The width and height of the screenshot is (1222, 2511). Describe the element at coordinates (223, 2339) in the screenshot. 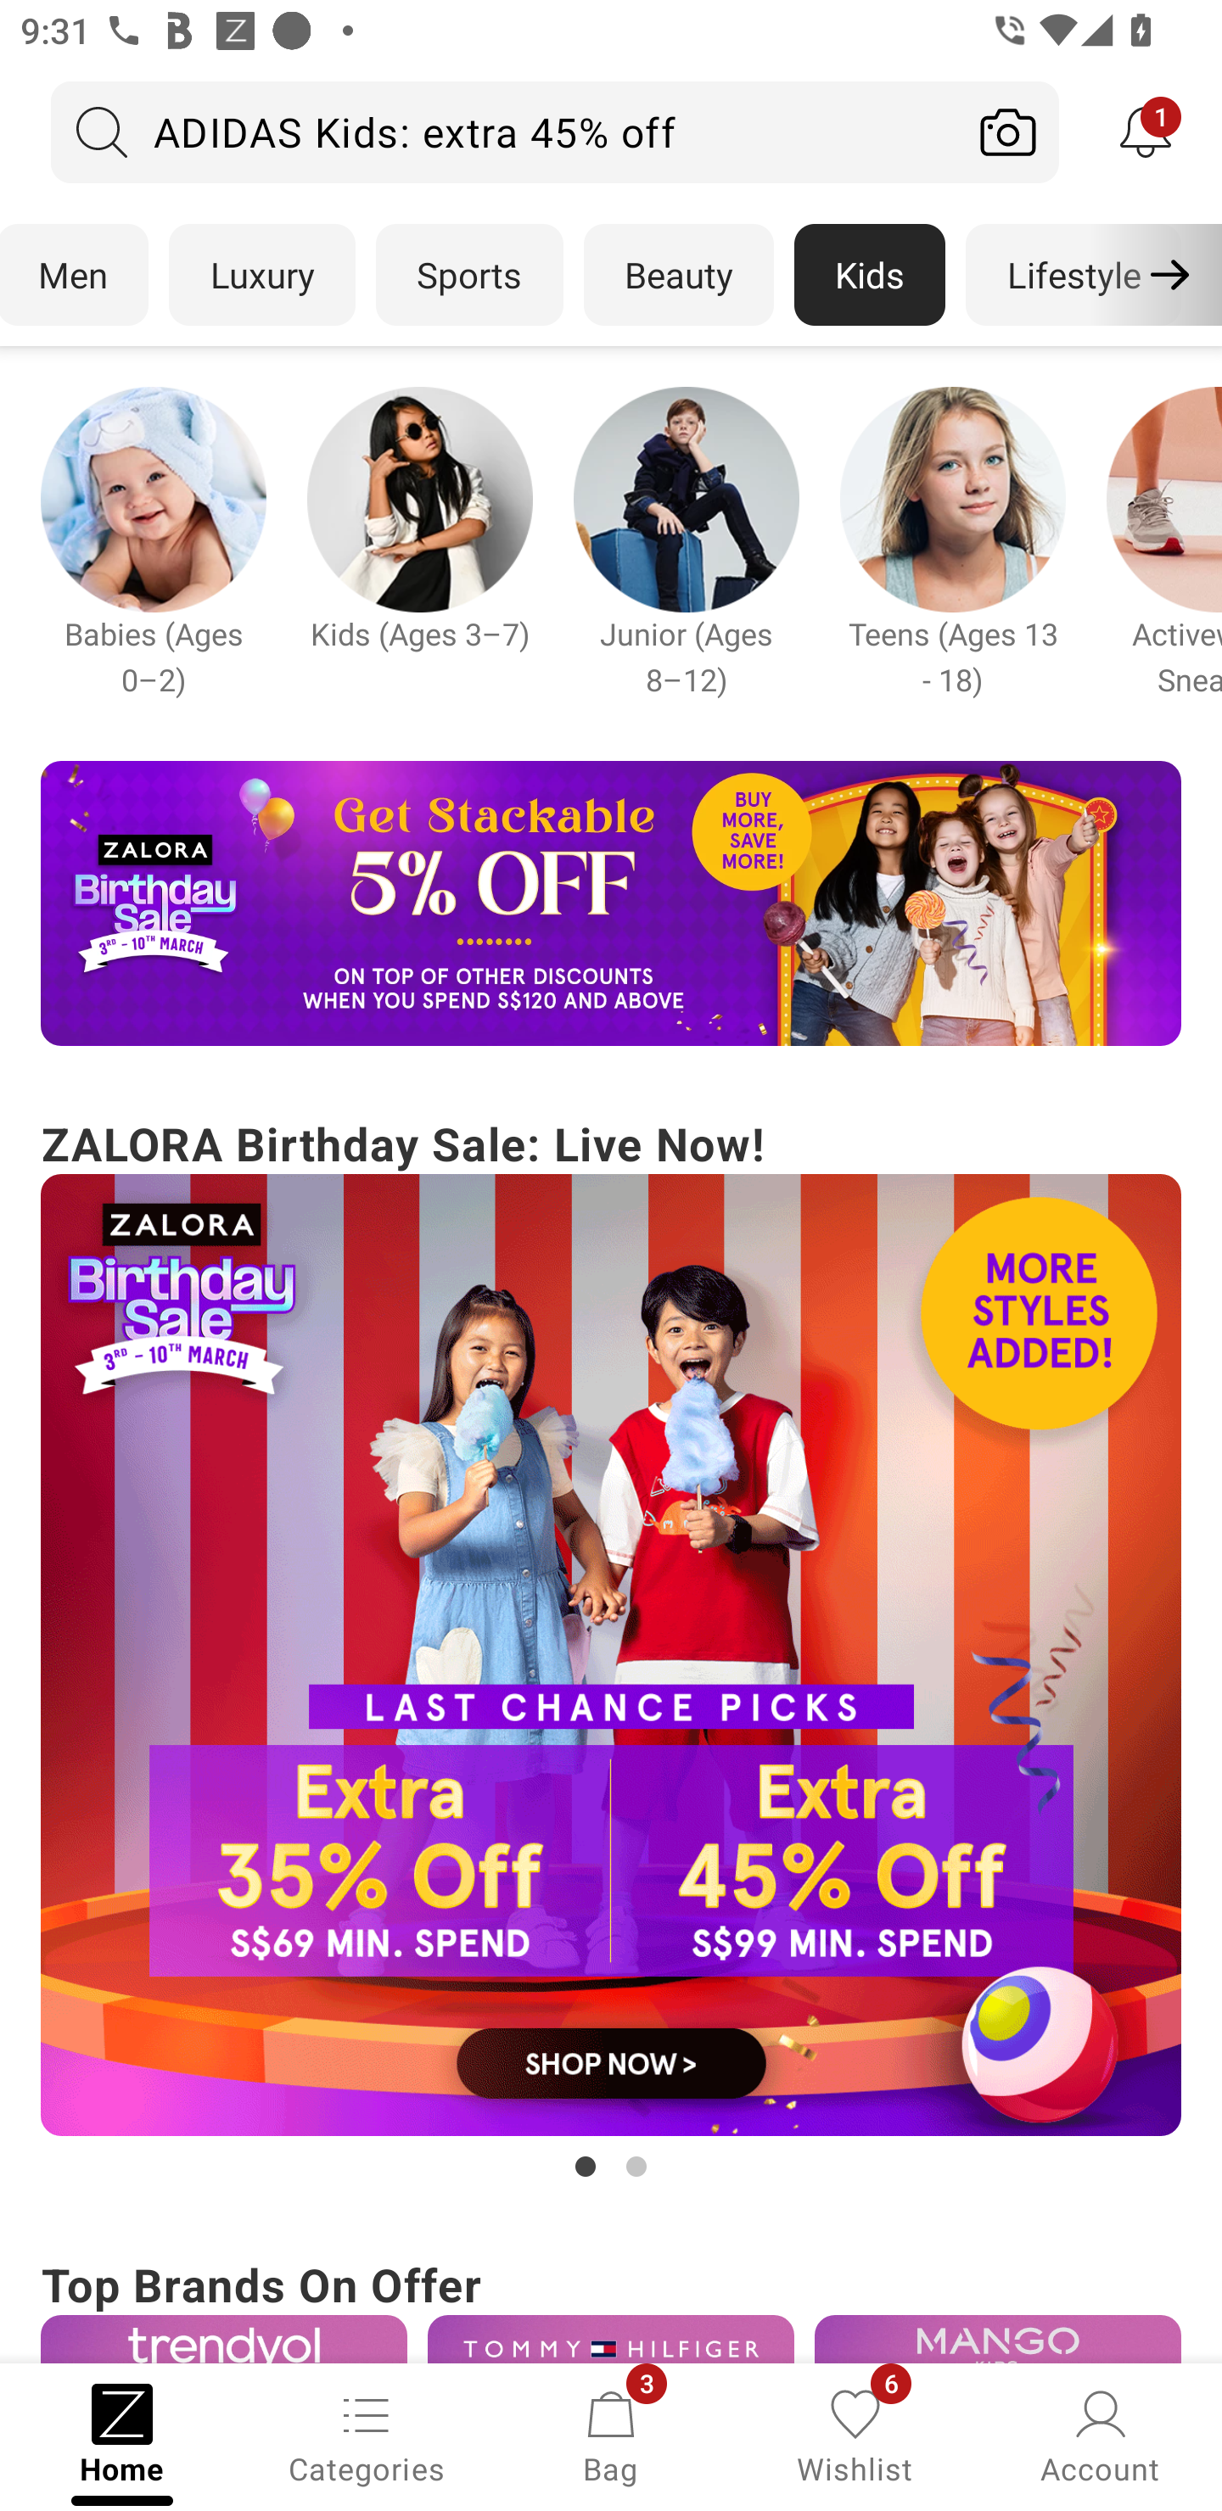

I see `Campaign banner` at that location.